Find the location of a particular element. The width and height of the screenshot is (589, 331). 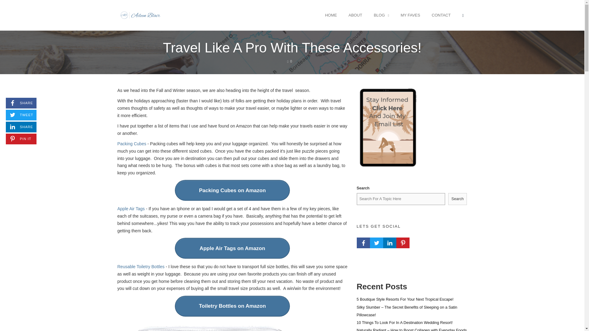

PINTEREST PROFILE is located at coordinates (403, 243).